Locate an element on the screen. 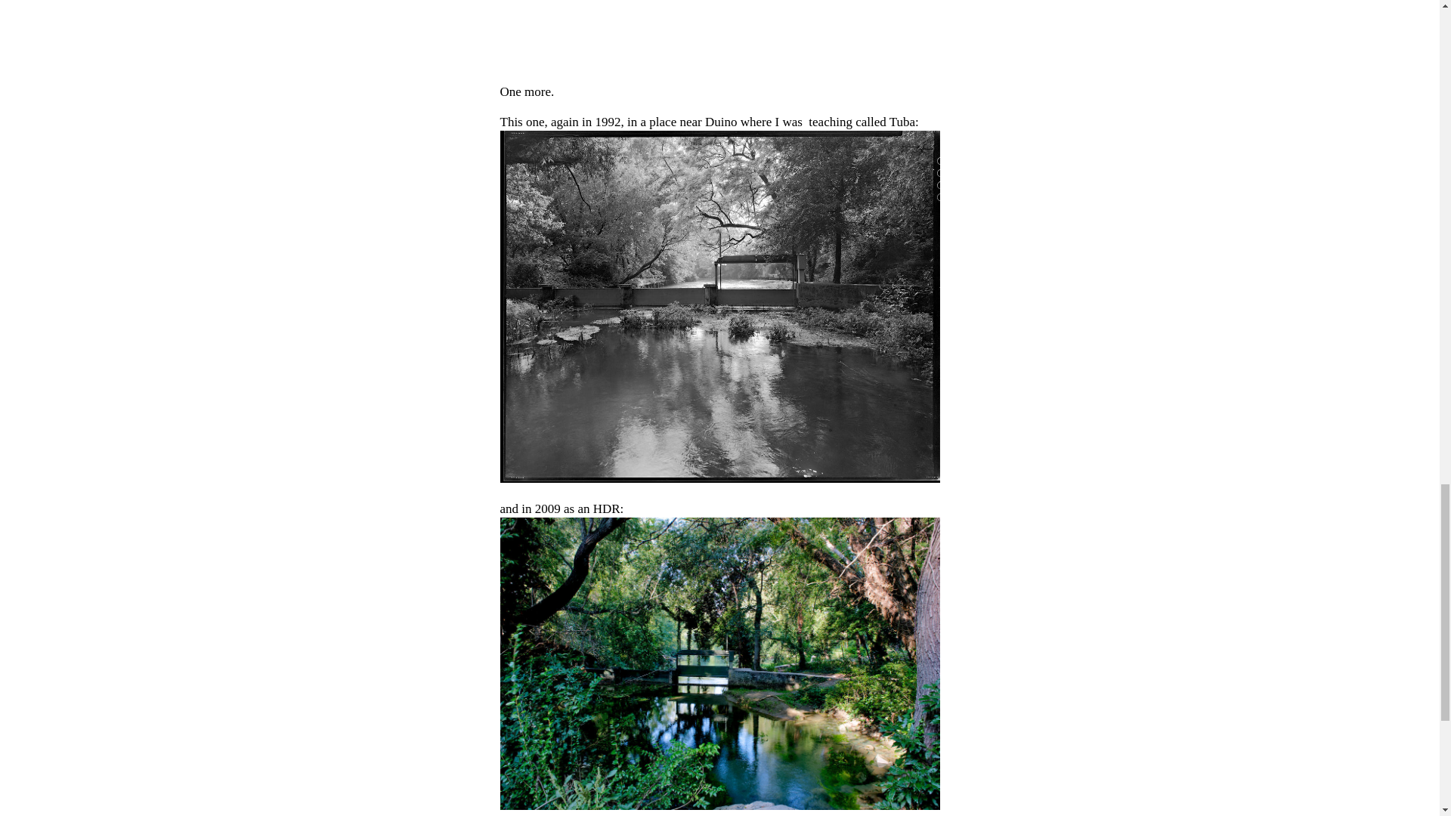 The height and width of the screenshot is (816, 1451). Click to enlarge is located at coordinates (720, 33).